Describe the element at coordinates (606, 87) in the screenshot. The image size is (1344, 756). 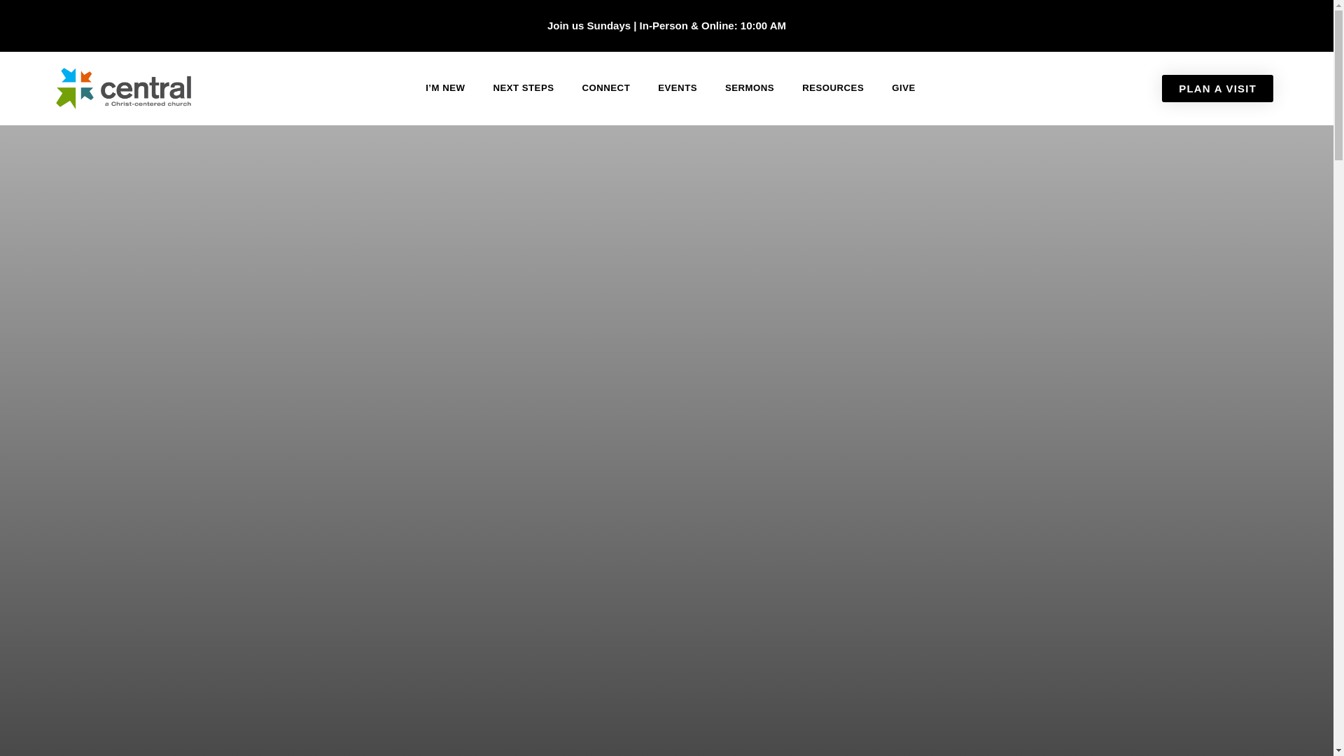
I see `CONNECT` at that location.